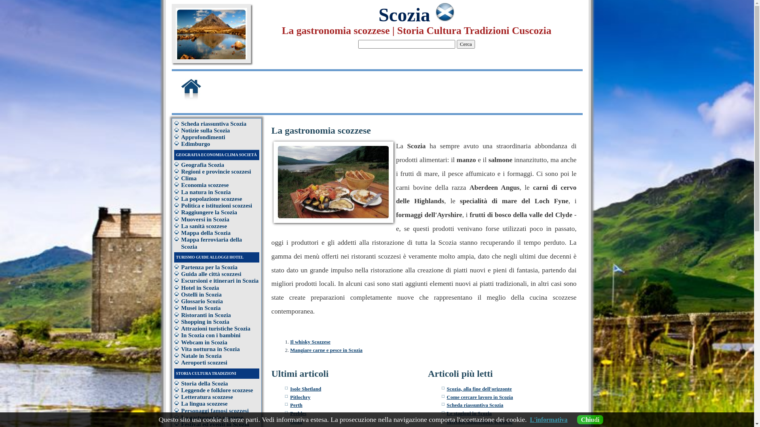  I want to click on Il whisky Scozzese, so click(310, 342).